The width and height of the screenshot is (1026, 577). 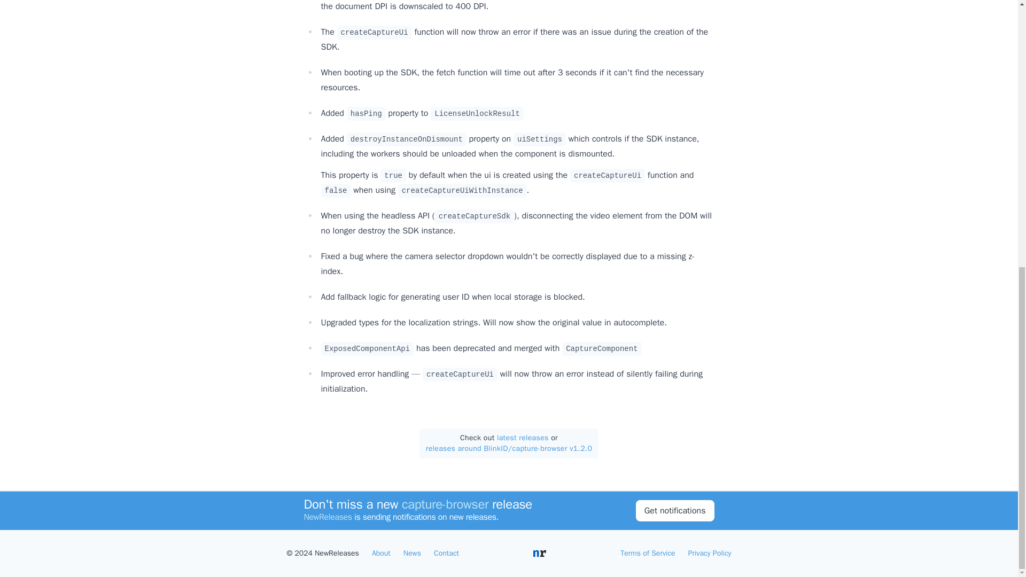 I want to click on About, so click(x=381, y=553).